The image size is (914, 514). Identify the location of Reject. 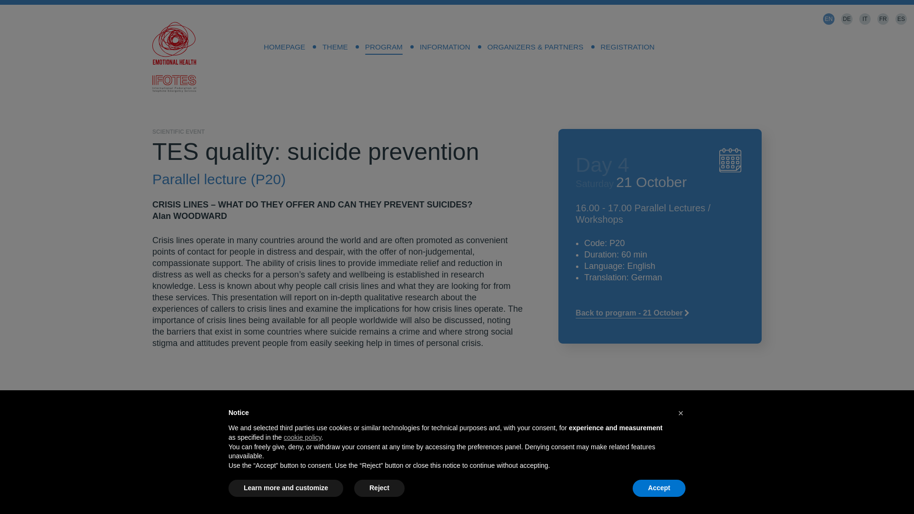
(379, 488).